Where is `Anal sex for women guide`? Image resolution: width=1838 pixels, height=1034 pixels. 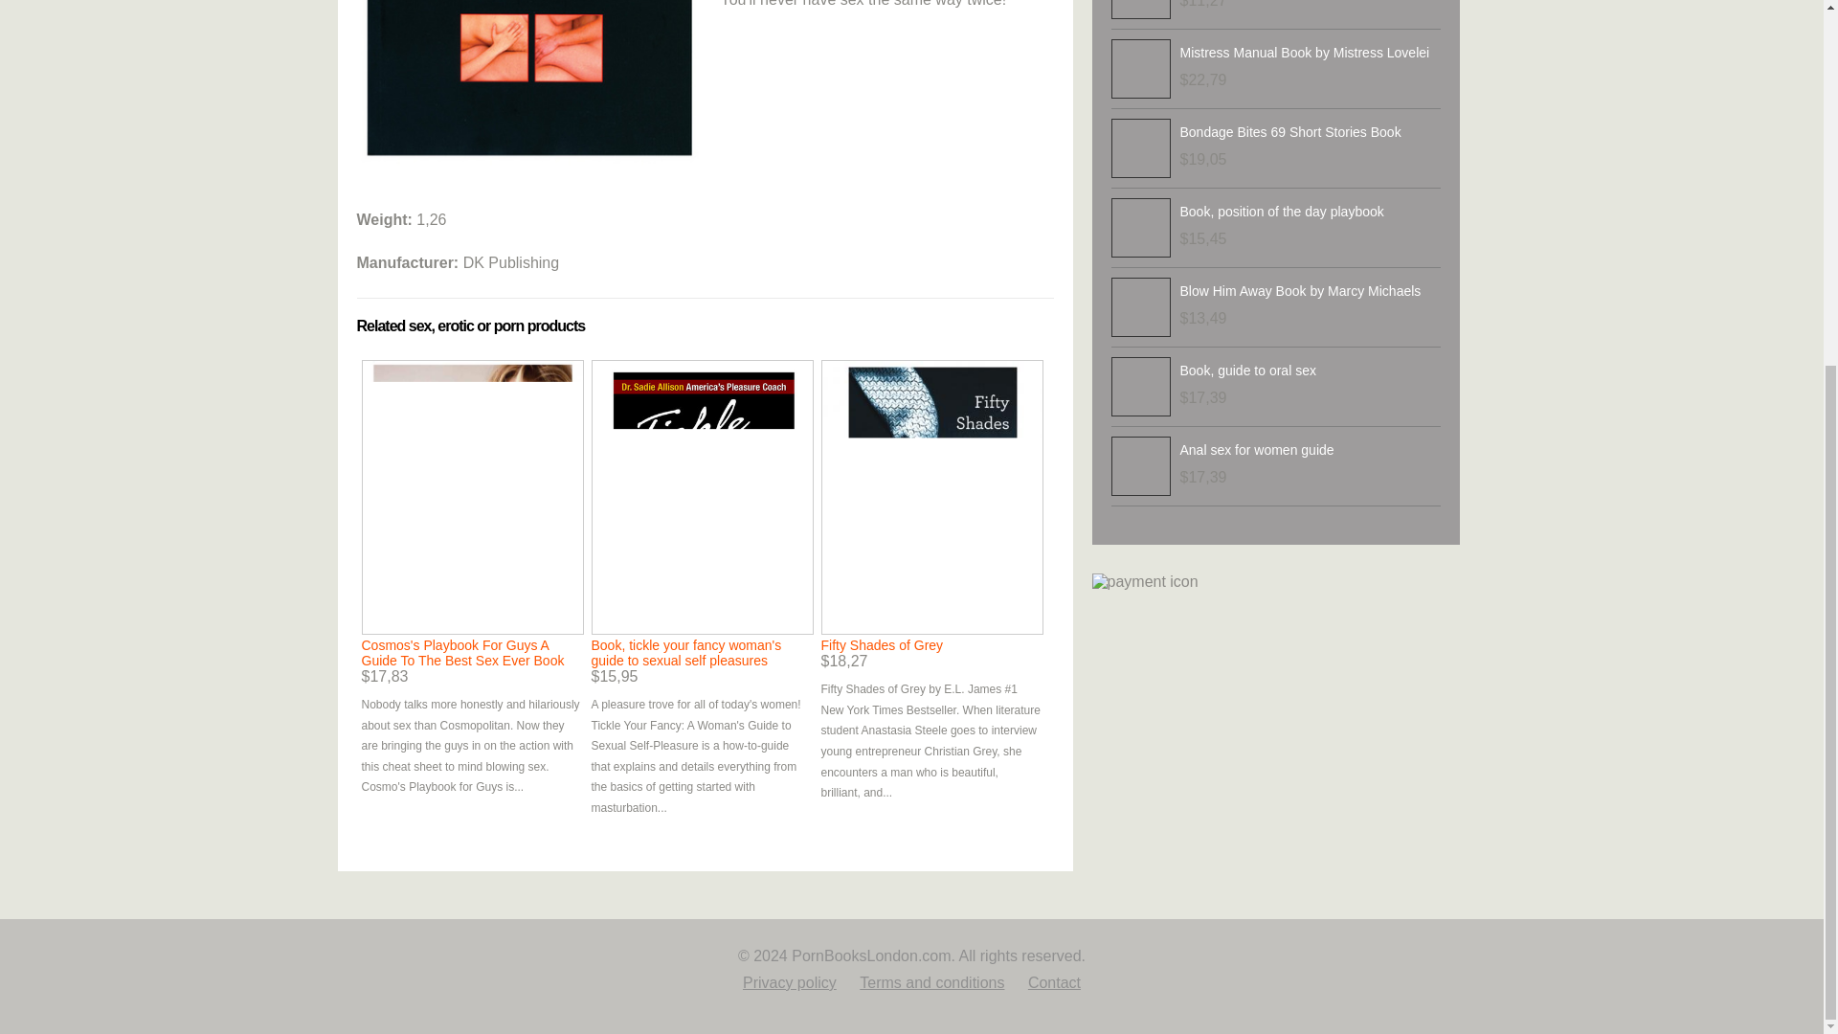 Anal sex for women guide is located at coordinates (1256, 450).